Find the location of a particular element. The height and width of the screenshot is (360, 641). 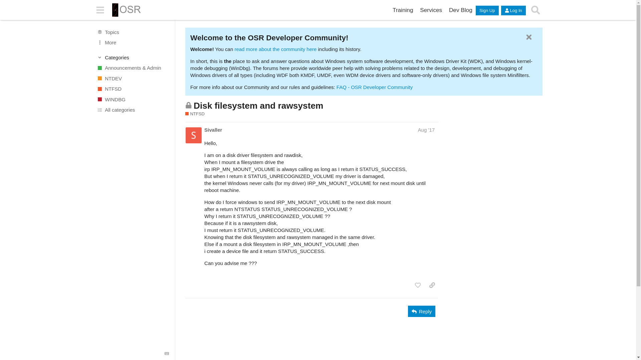

WINDBG is located at coordinates (133, 99).